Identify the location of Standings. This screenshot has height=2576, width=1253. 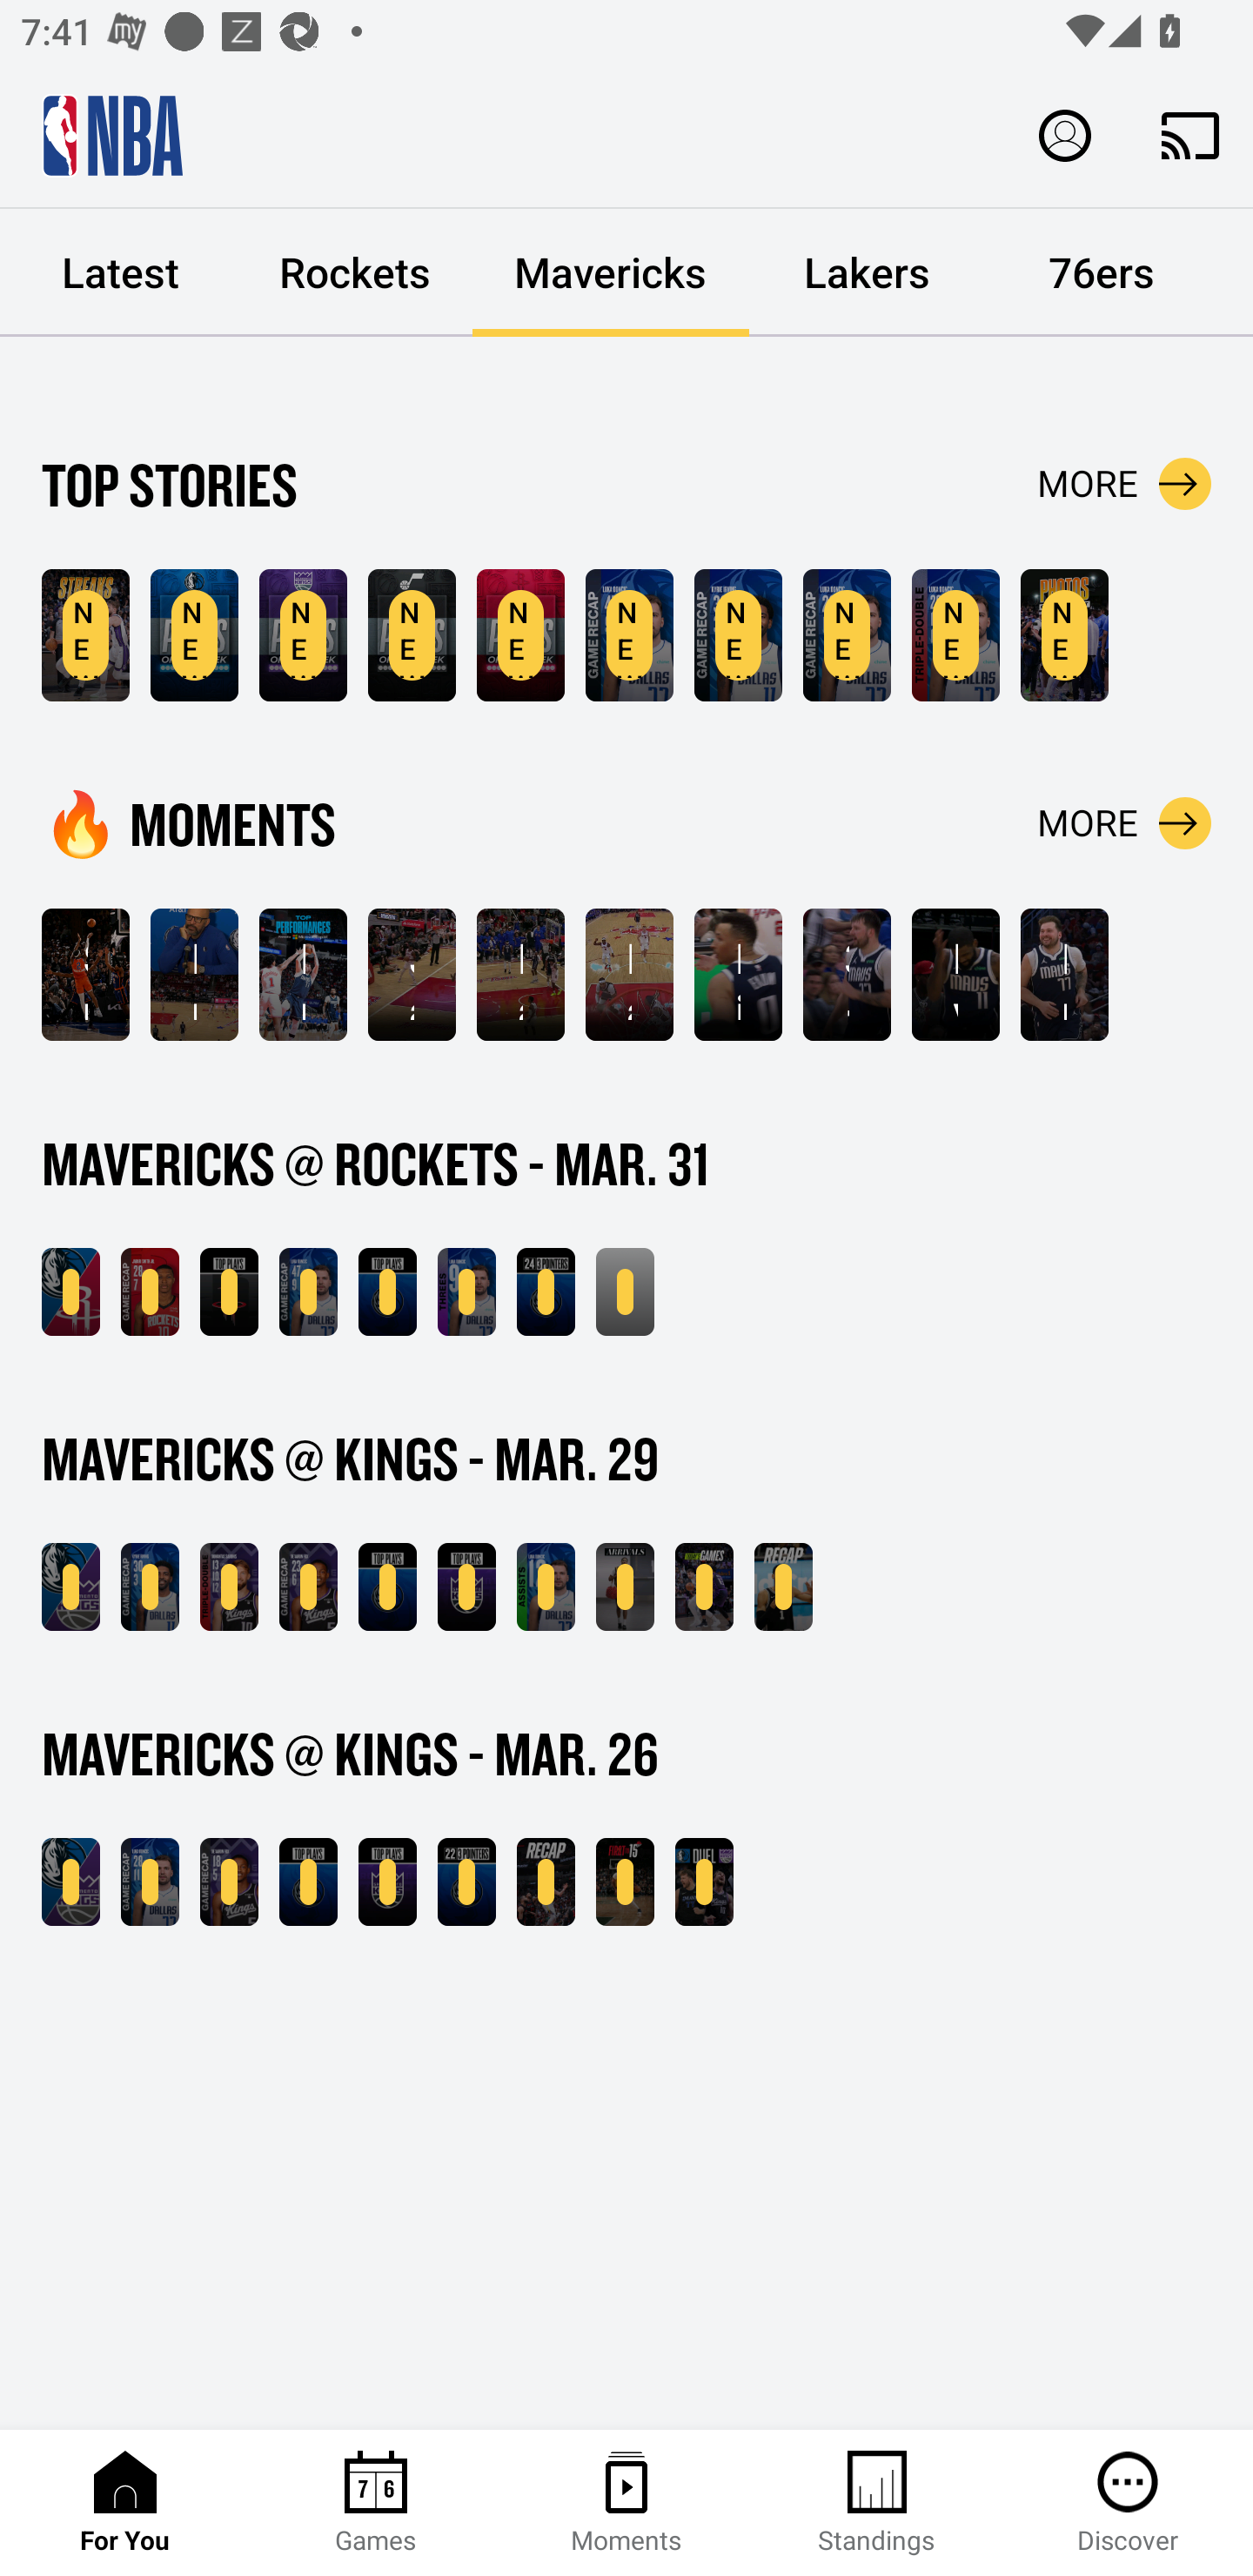
(877, 2503).